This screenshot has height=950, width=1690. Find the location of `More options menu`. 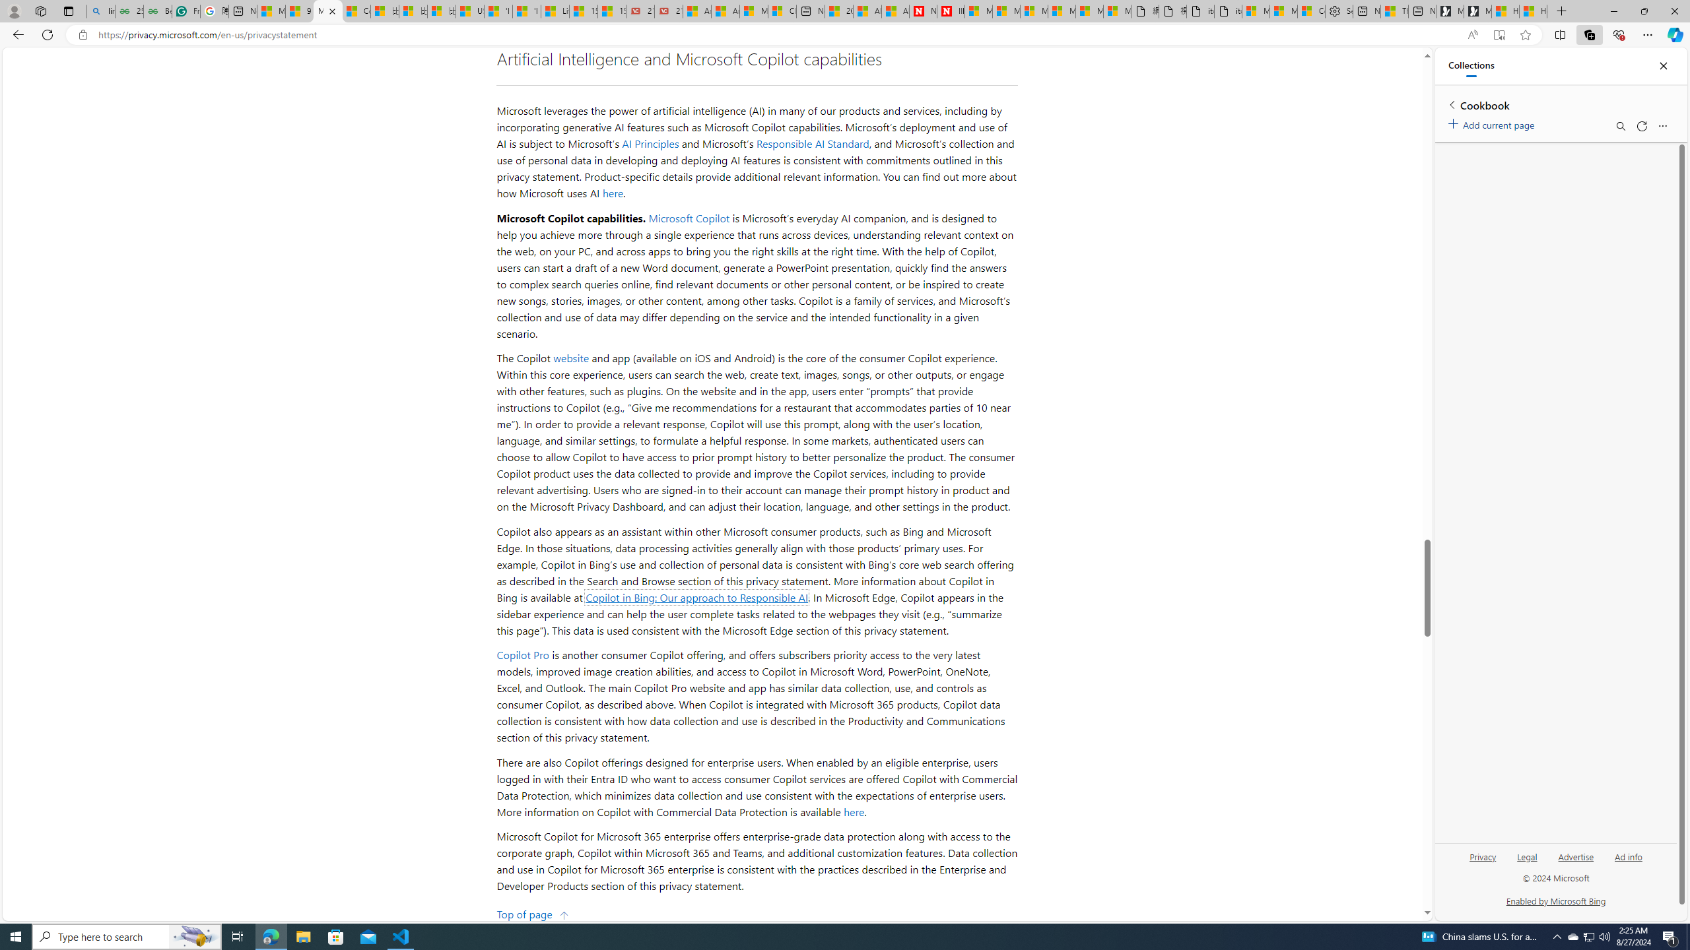

More options menu is located at coordinates (1662, 126).